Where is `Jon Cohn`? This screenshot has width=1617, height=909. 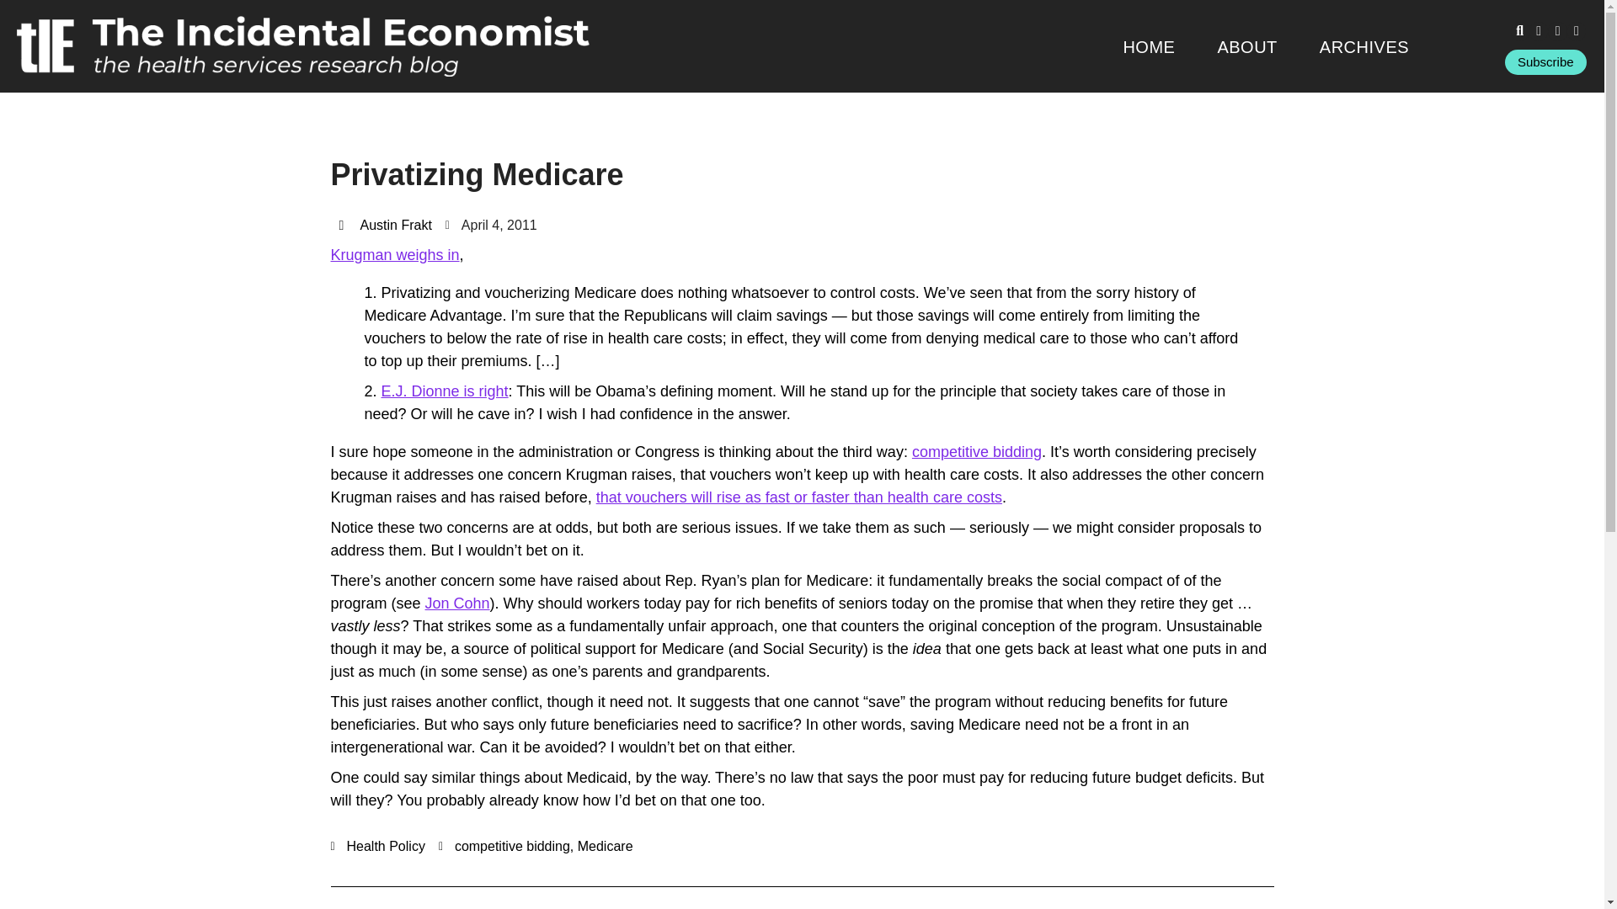 Jon Cohn is located at coordinates (456, 603).